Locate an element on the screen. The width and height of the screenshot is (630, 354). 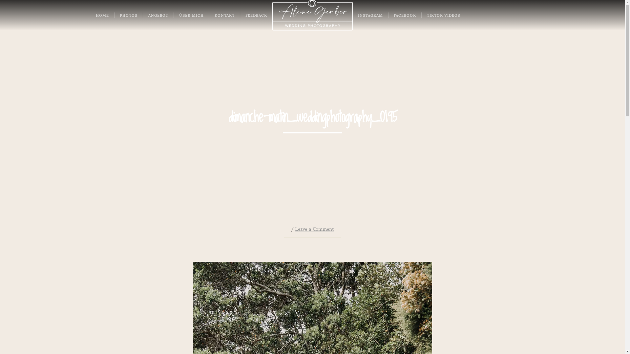
INSTAGRAM is located at coordinates (370, 15).